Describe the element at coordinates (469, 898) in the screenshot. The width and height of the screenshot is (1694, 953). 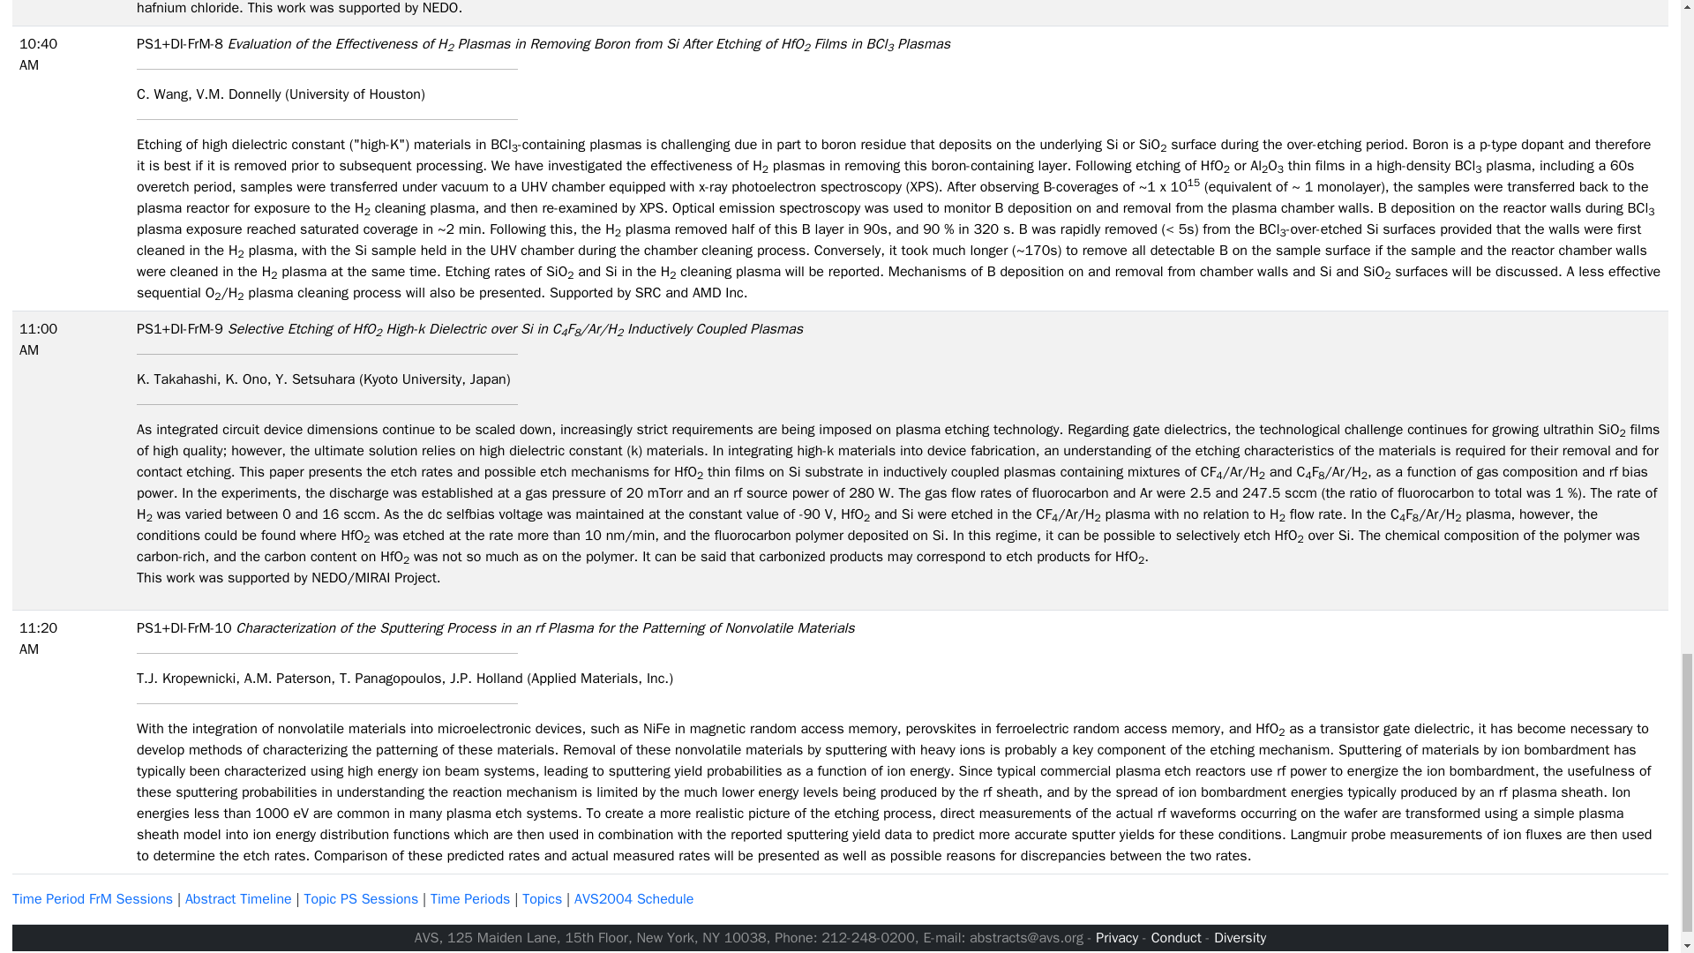
I see `Time Periods` at that location.